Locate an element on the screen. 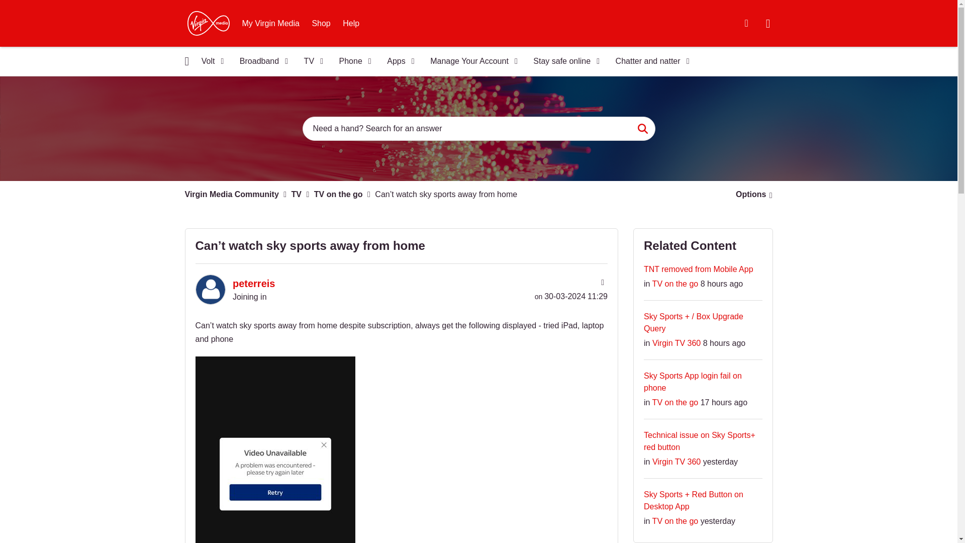  peterreis is located at coordinates (210, 290).